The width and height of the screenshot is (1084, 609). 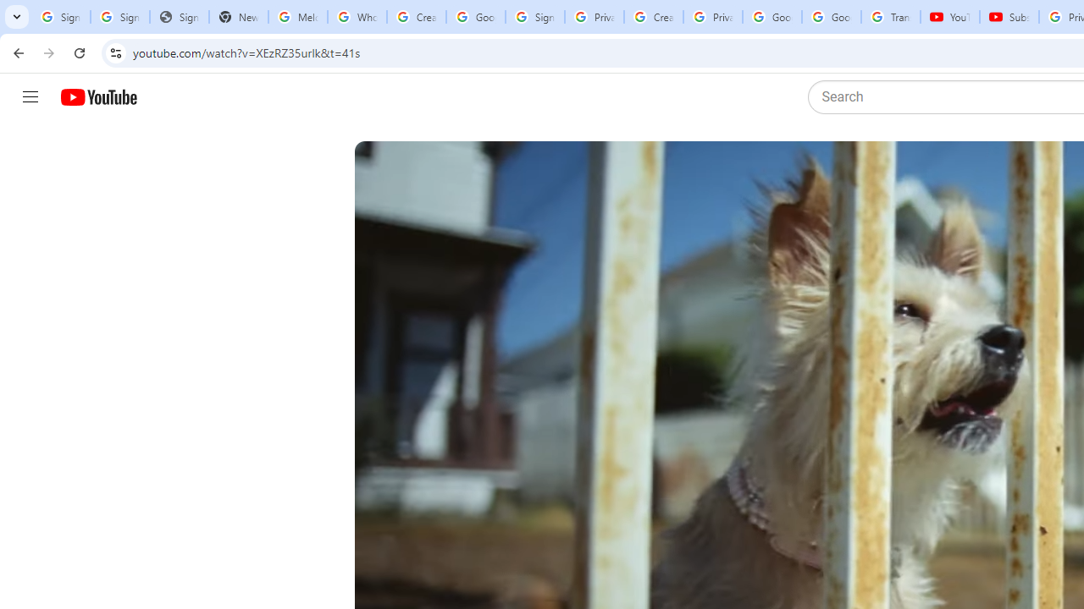 What do you see at coordinates (120, 17) in the screenshot?
I see `Sign in - Google Accounts` at bounding box center [120, 17].